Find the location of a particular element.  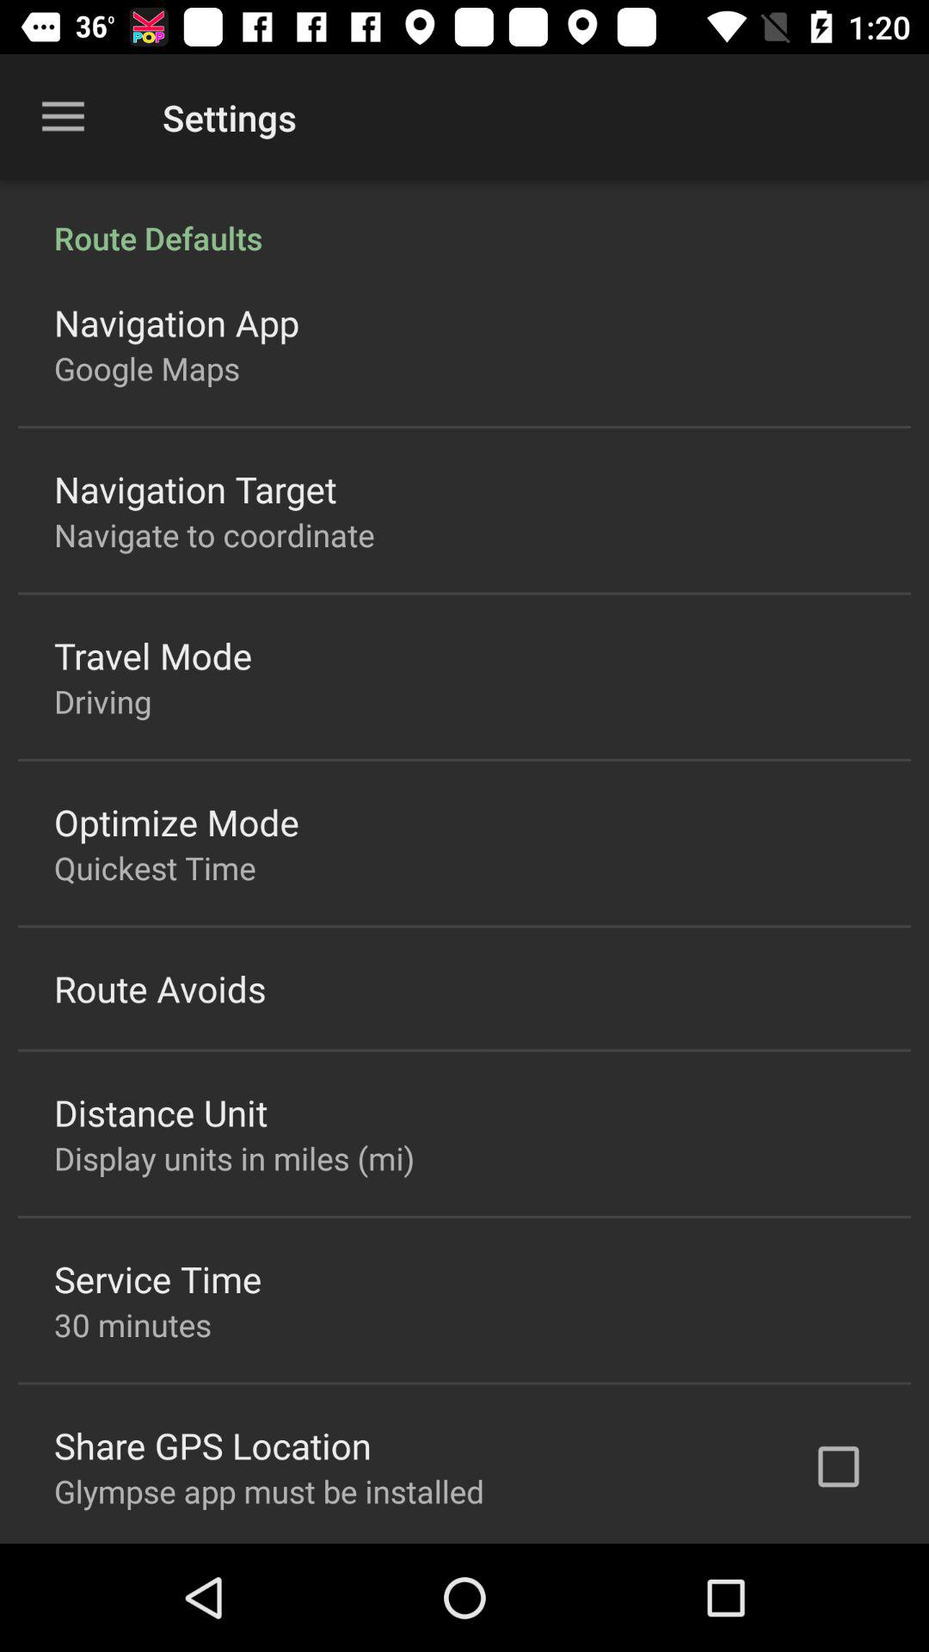

turn off the icon next to the settings item is located at coordinates (63, 117).